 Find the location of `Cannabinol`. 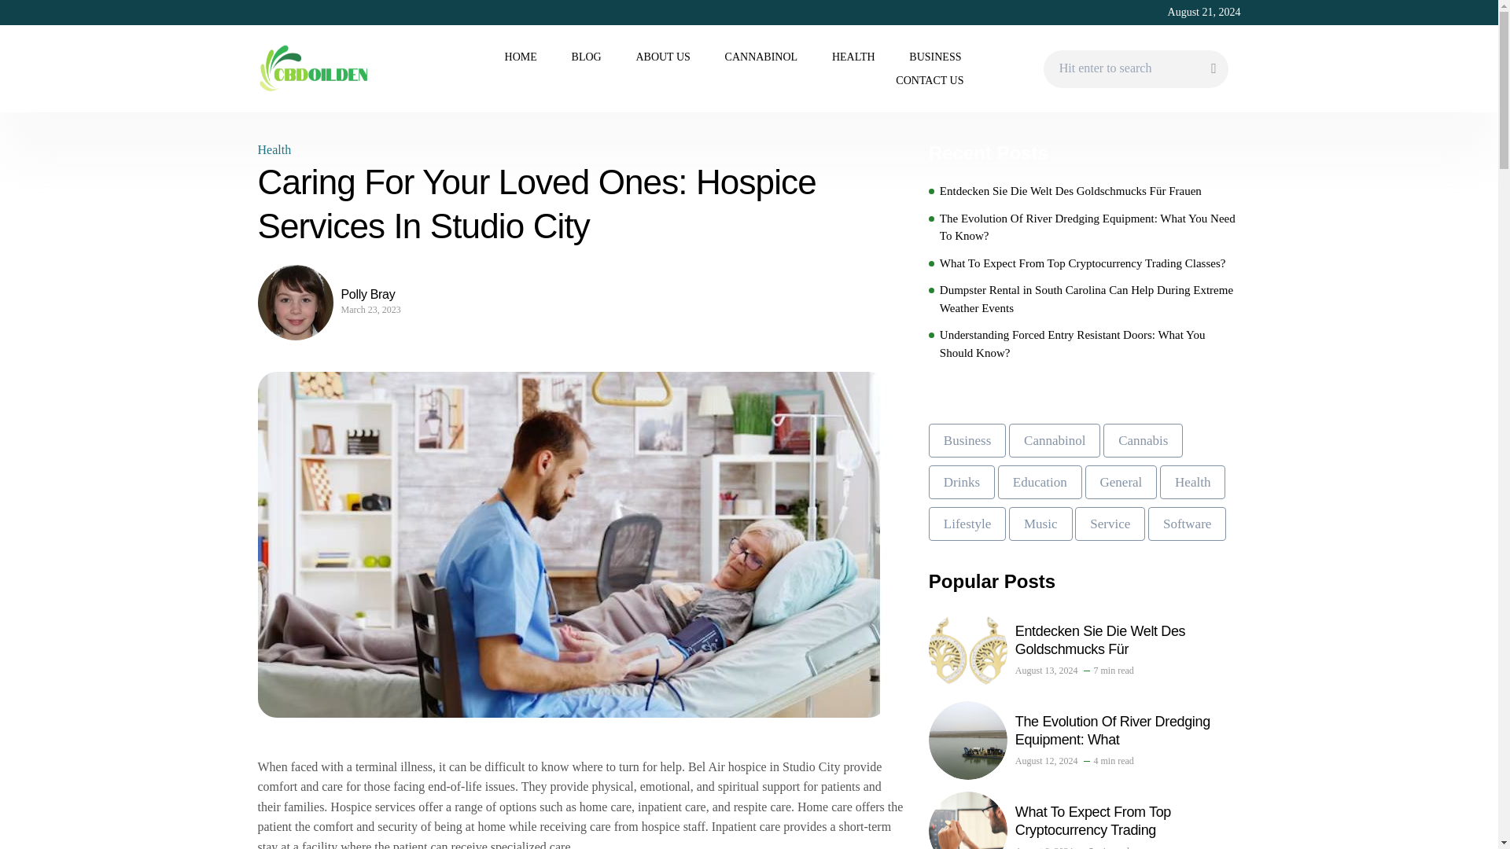

Cannabinol is located at coordinates (1054, 440).